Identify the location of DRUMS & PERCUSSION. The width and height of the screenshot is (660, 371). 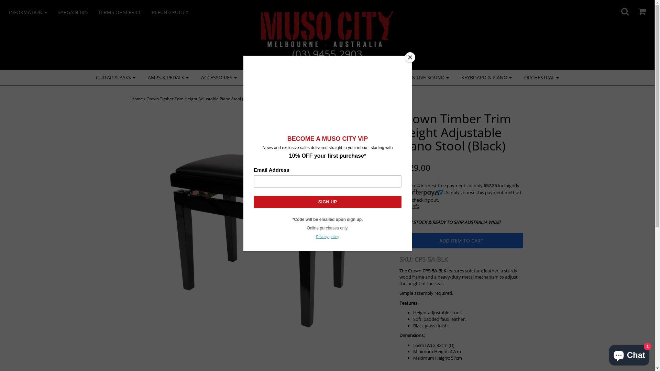
(341, 78).